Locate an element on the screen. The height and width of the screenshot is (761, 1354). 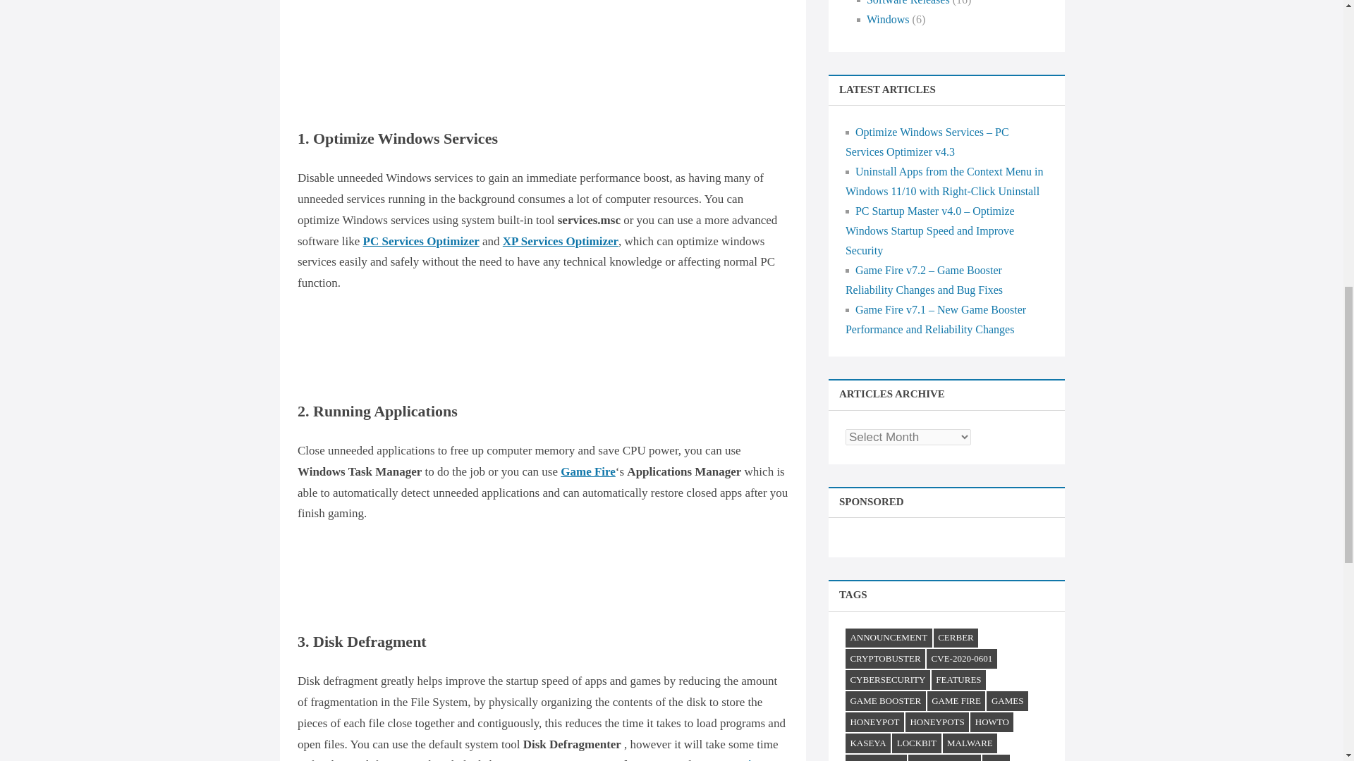
XP Services Optimizer is located at coordinates (560, 241).